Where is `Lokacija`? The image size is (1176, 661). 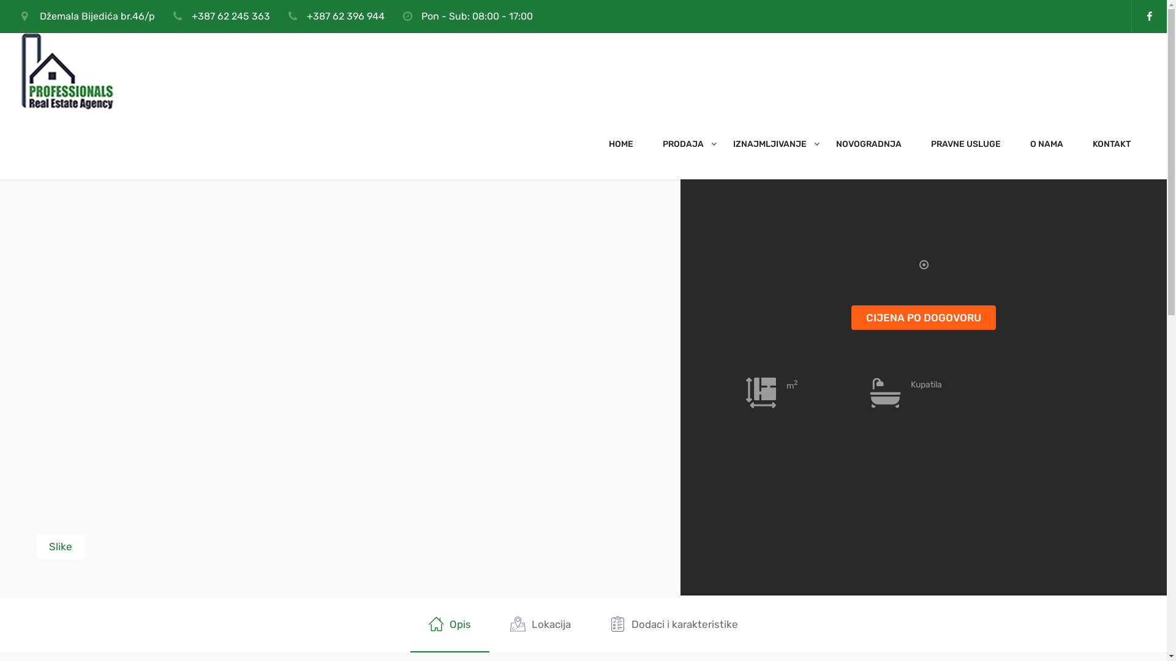 Lokacija is located at coordinates (540, 626).